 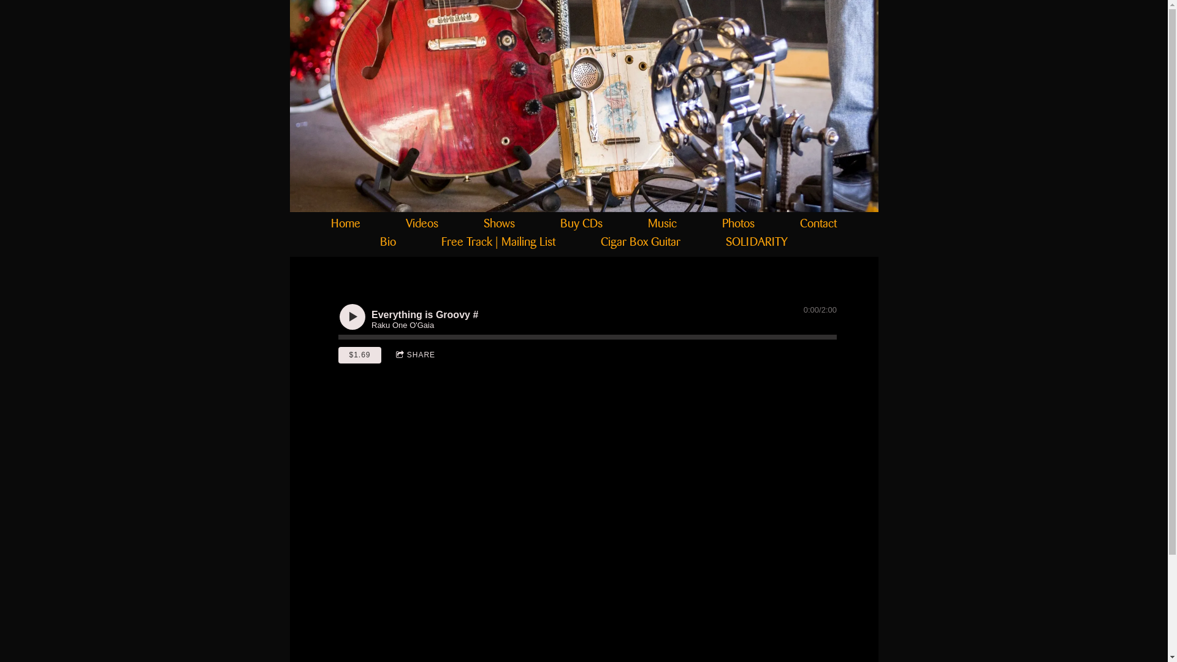 I want to click on $1.69, so click(x=360, y=356).